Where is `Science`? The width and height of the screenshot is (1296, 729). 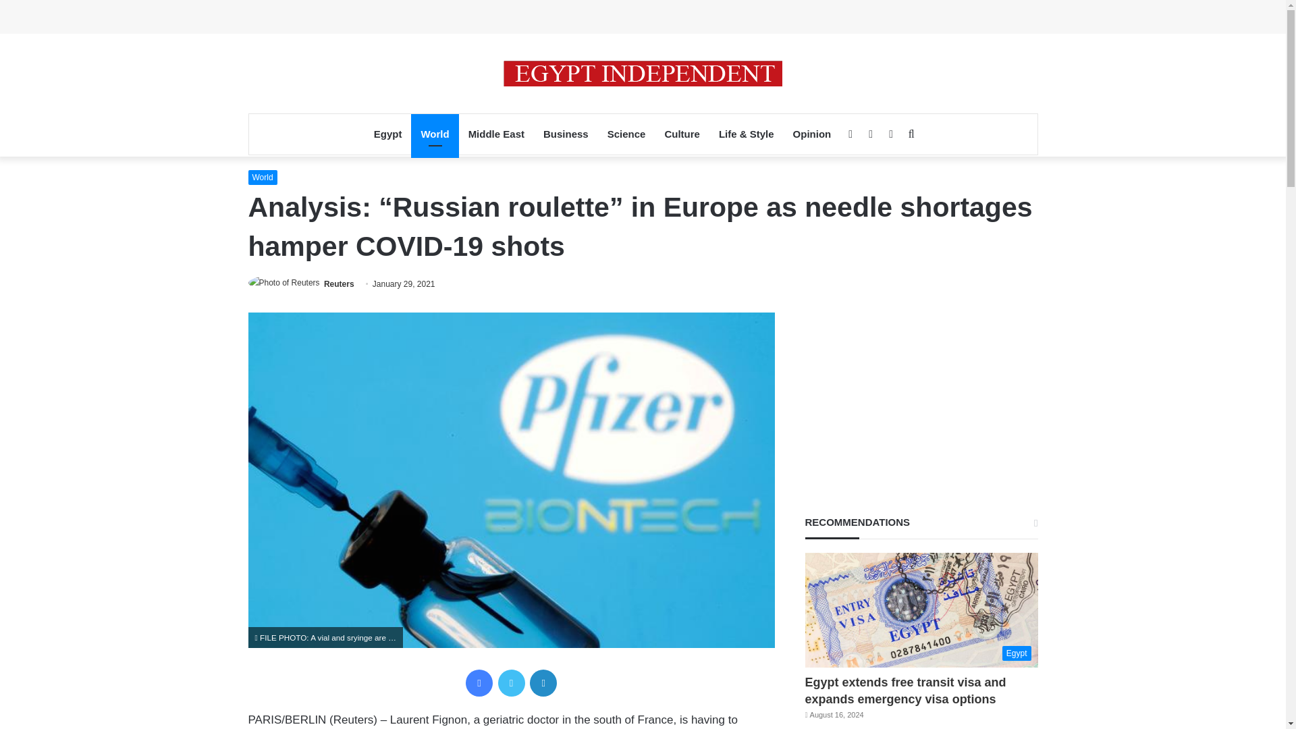 Science is located at coordinates (626, 134).